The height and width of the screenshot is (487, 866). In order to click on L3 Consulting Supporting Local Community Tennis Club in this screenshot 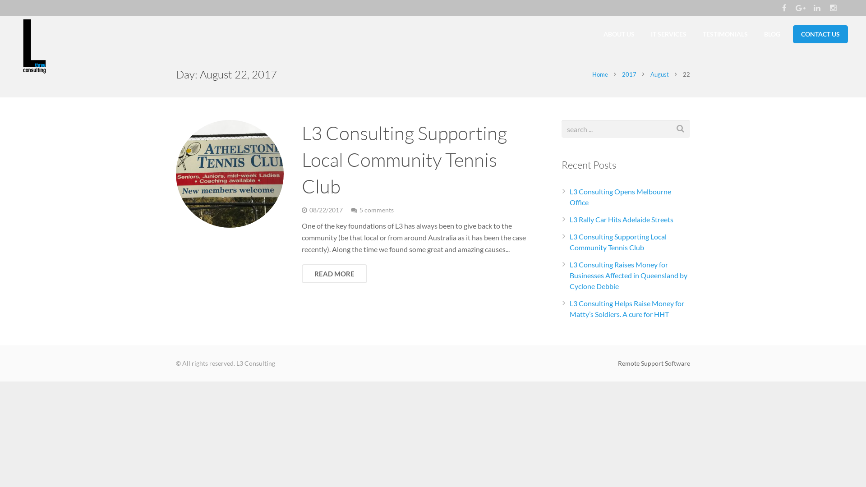, I will do `click(404, 160)`.